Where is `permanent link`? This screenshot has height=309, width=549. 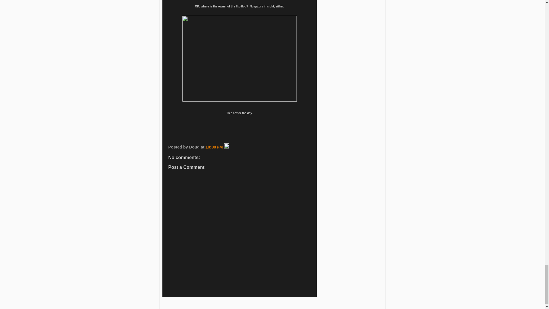 permanent link is located at coordinates (214, 147).